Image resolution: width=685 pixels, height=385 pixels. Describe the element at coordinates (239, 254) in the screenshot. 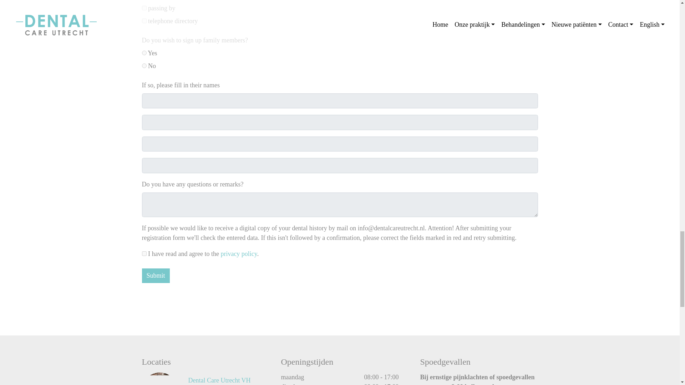

I see `privacy policy` at that location.